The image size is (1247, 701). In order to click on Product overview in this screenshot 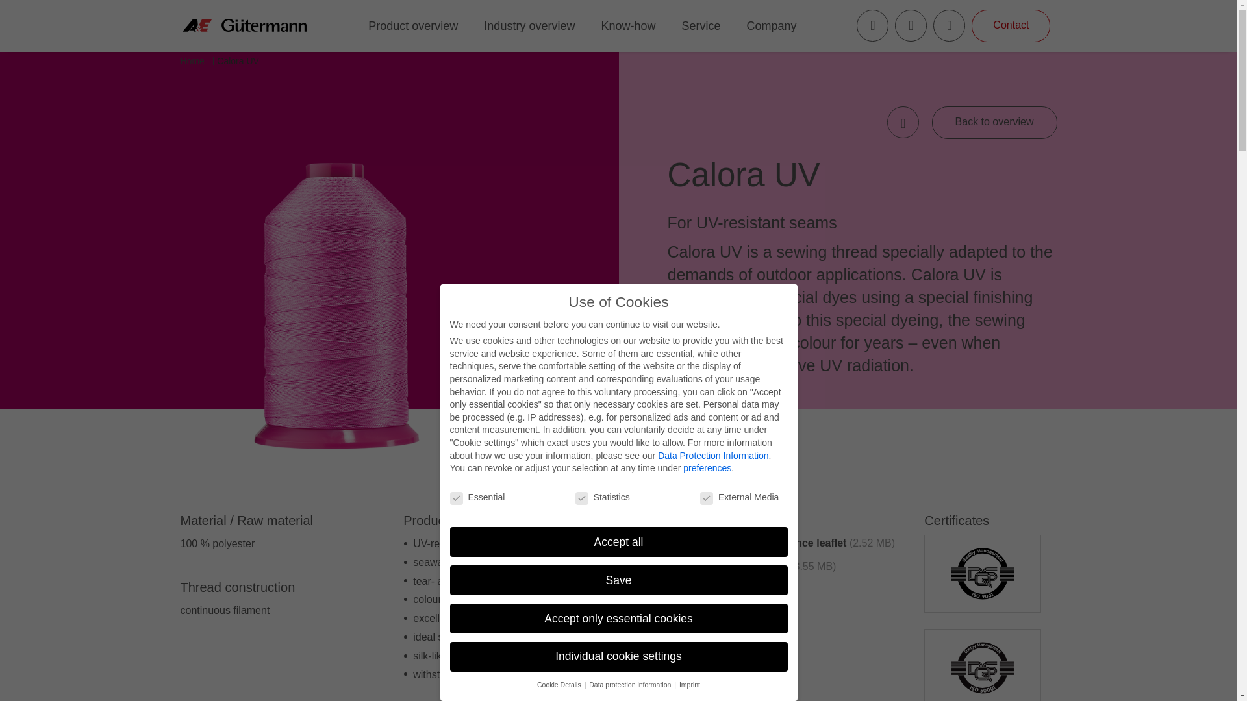, I will do `click(412, 25)`.